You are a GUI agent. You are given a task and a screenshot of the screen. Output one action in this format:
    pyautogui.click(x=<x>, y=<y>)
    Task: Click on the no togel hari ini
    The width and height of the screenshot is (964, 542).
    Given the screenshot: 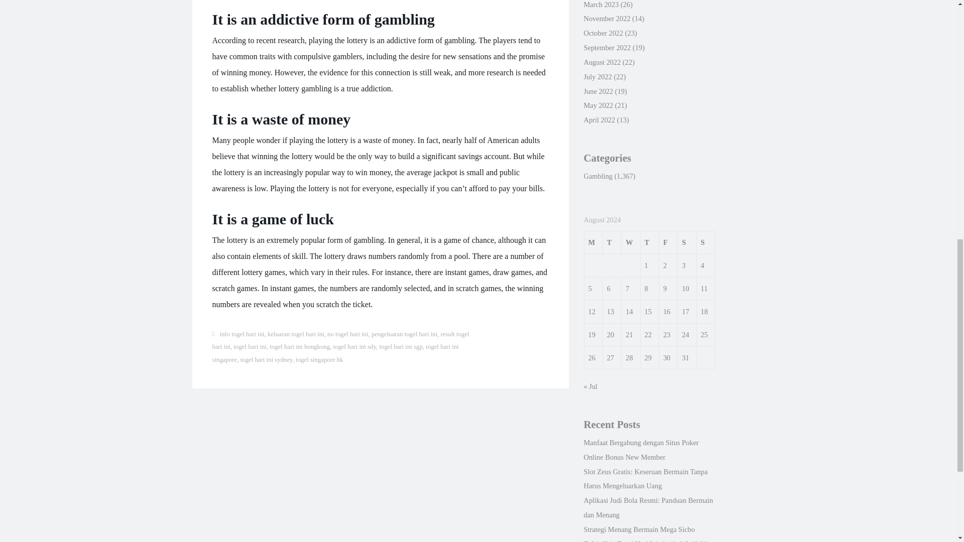 What is the action you would take?
    pyautogui.click(x=347, y=334)
    